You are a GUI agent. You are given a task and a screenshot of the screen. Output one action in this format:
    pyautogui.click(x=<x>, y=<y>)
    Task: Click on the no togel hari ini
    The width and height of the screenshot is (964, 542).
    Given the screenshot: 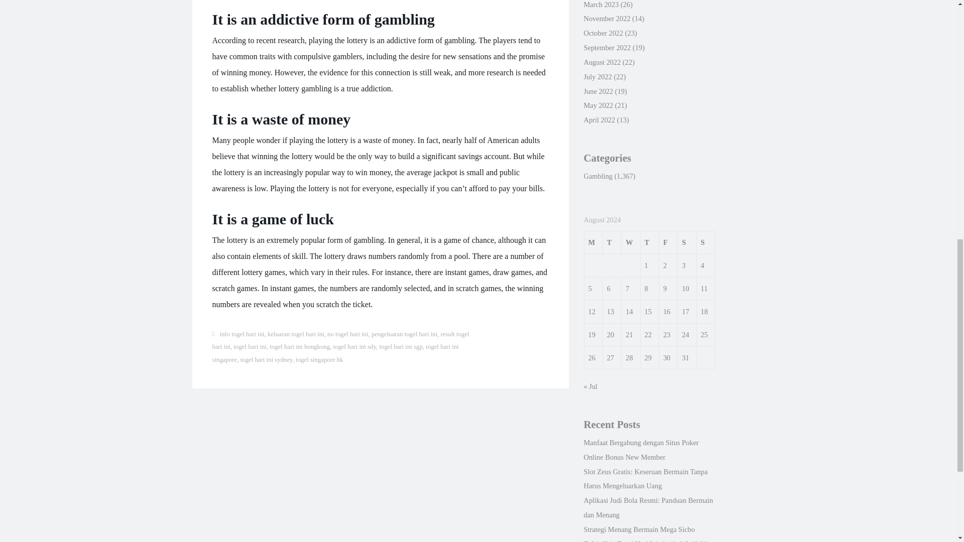 What is the action you would take?
    pyautogui.click(x=347, y=334)
    